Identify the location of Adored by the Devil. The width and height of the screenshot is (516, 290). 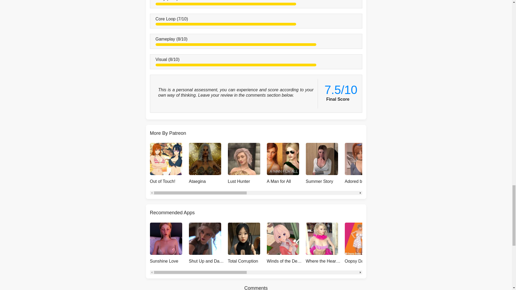
(364, 164).